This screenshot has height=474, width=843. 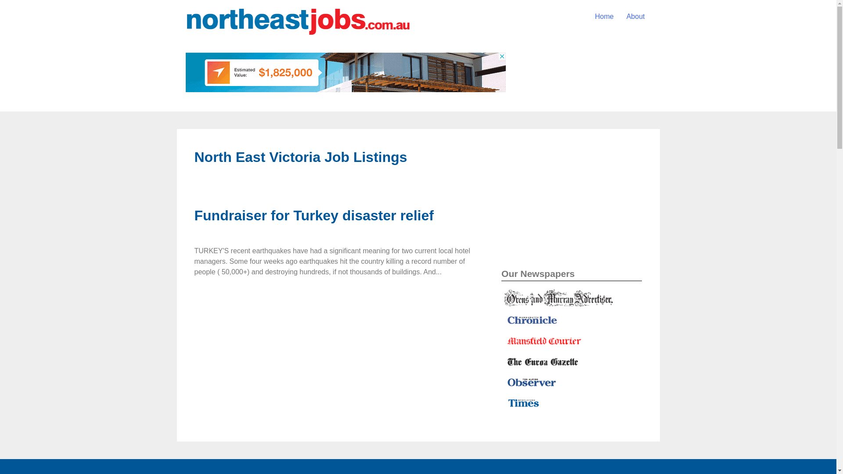 What do you see at coordinates (636, 17) in the screenshot?
I see `About` at bounding box center [636, 17].